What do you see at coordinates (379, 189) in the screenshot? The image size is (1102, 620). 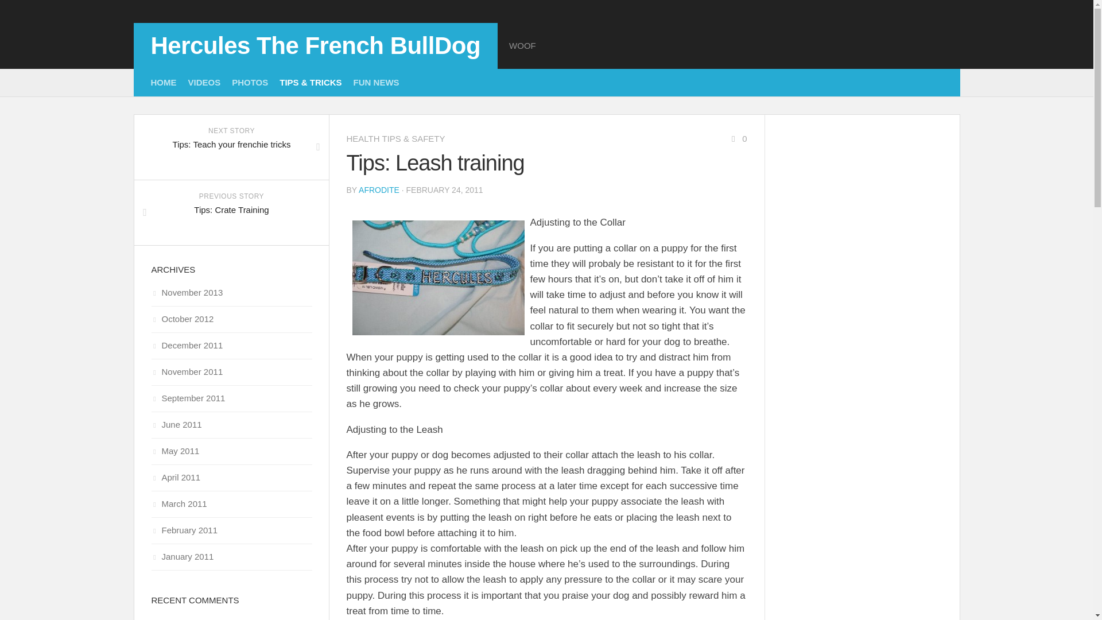 I see `Posts by afrodite` at bounding box center [379, 189].